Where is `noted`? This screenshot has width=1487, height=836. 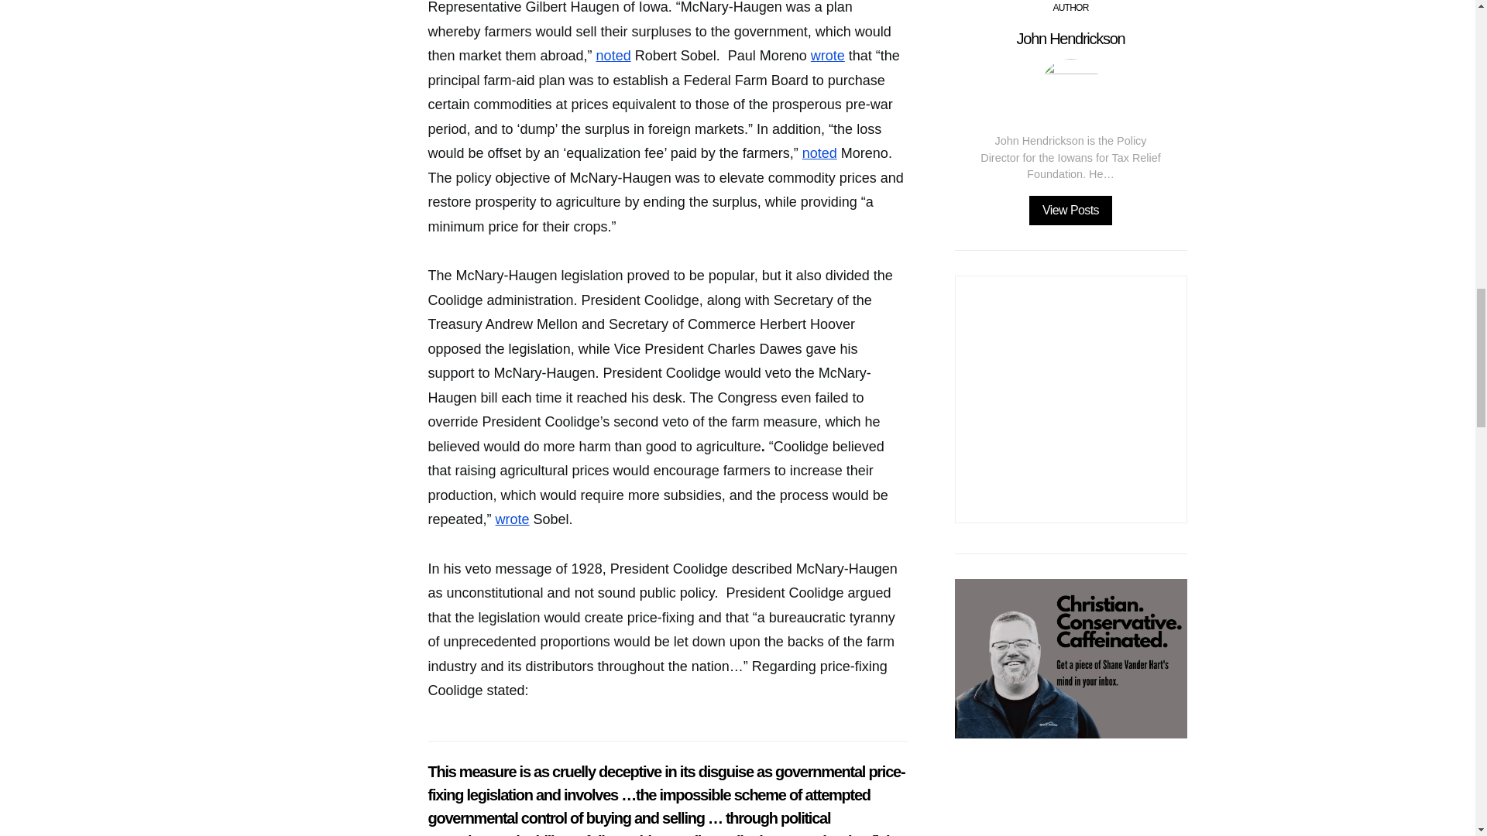
noted is located at coordinates (613, 56).